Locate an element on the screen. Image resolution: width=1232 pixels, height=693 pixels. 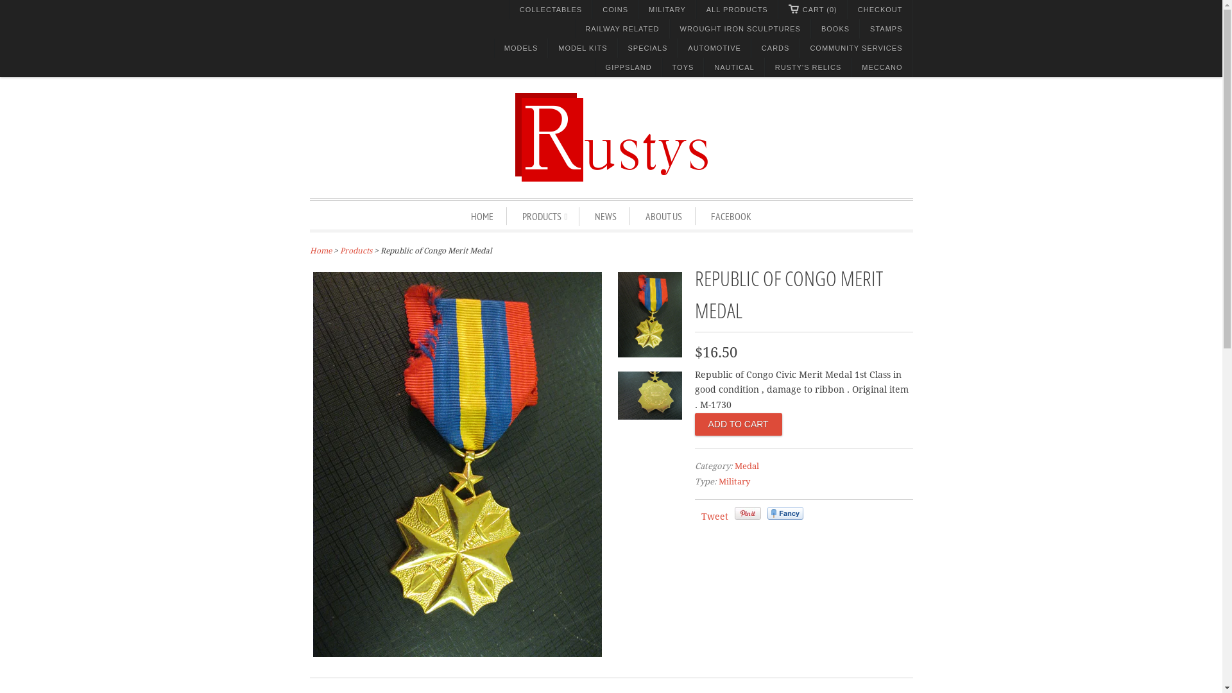
ALL PRODUCTS is located at coordinates (737, 10).